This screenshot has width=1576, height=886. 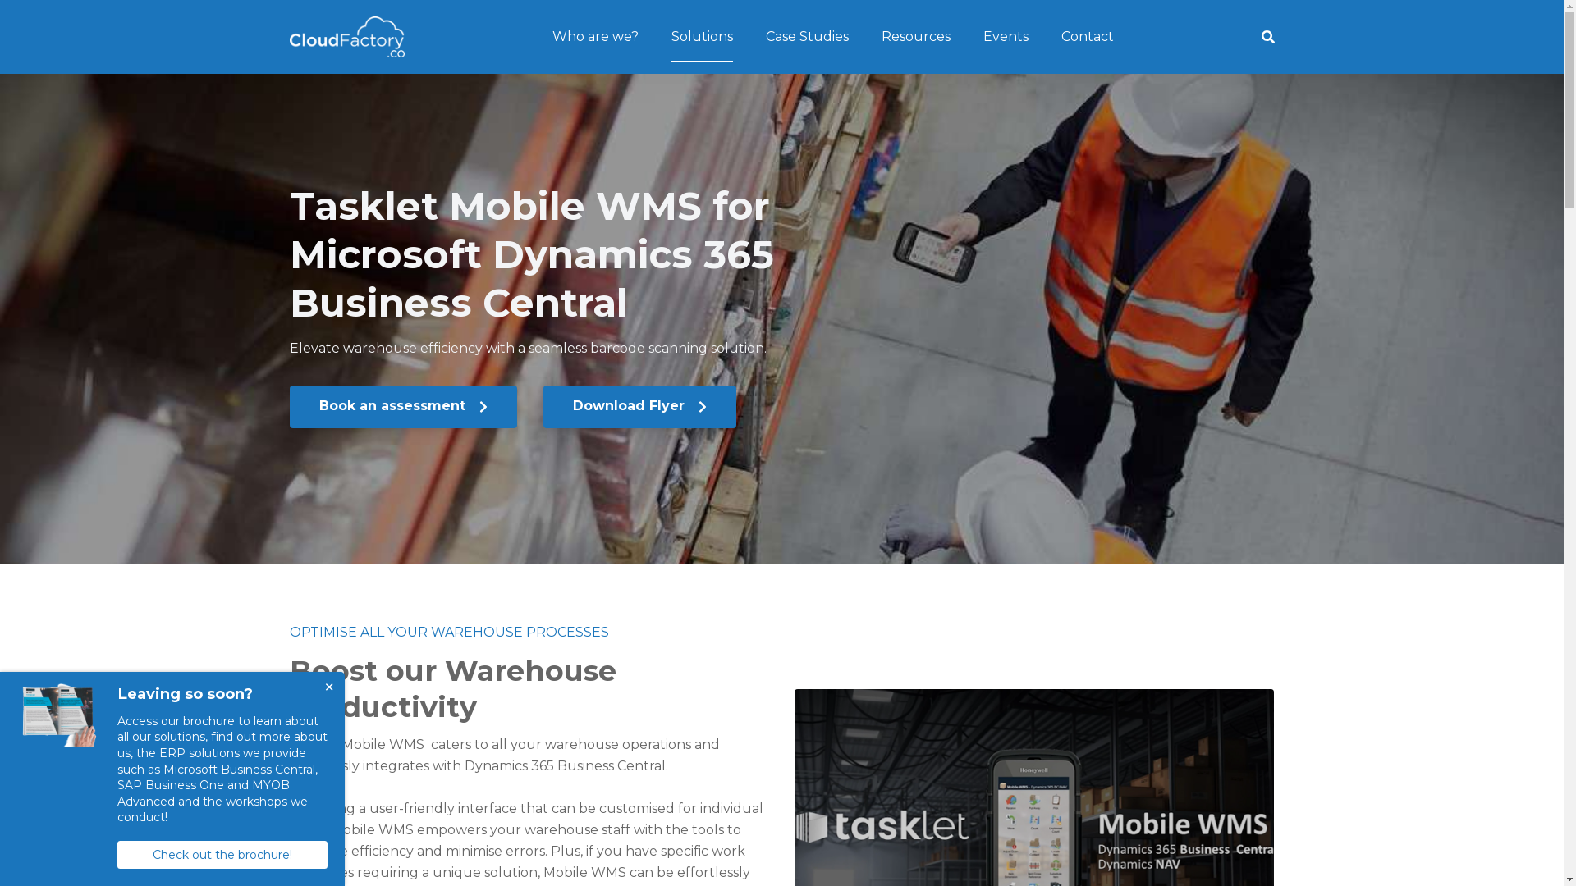 What do you see at coordinates (402, 407) in the screenshot?
I see `Book an assessment` at bounding box center [402, 407].